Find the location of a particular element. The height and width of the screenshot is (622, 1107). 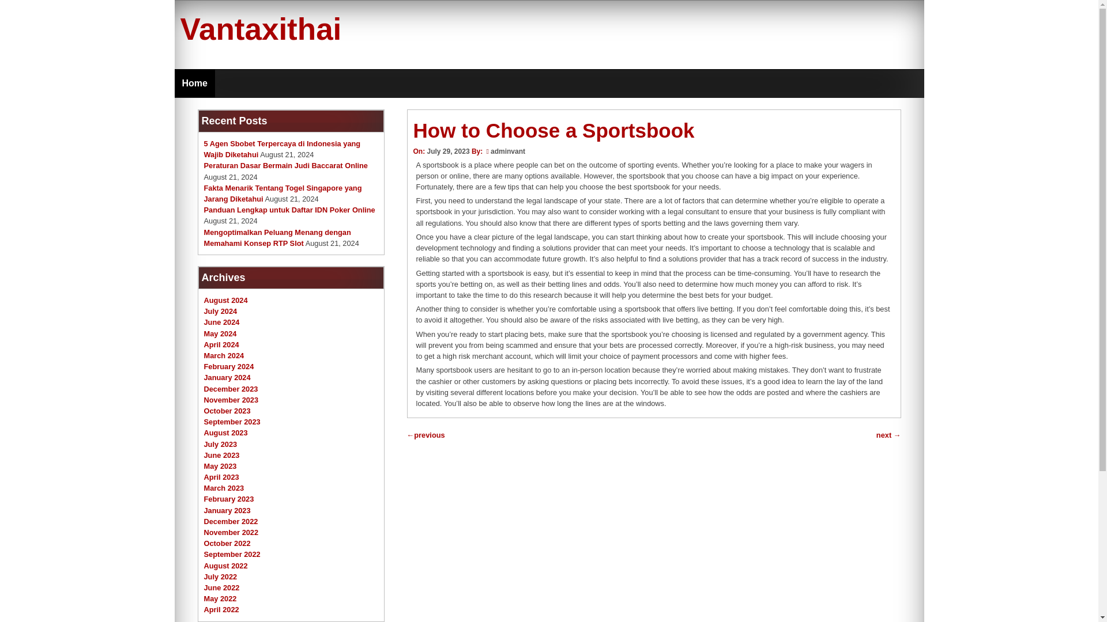

June 2022 is located at coordinates (221, 587).